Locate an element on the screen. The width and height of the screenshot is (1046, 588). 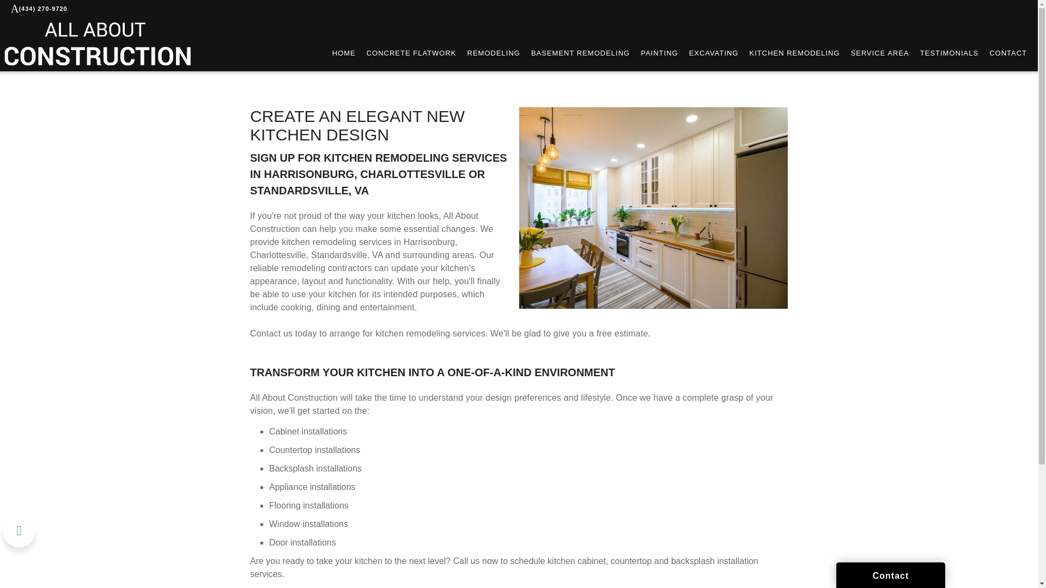
KITCHEN REMODELING is located at coordinates (794, 53).